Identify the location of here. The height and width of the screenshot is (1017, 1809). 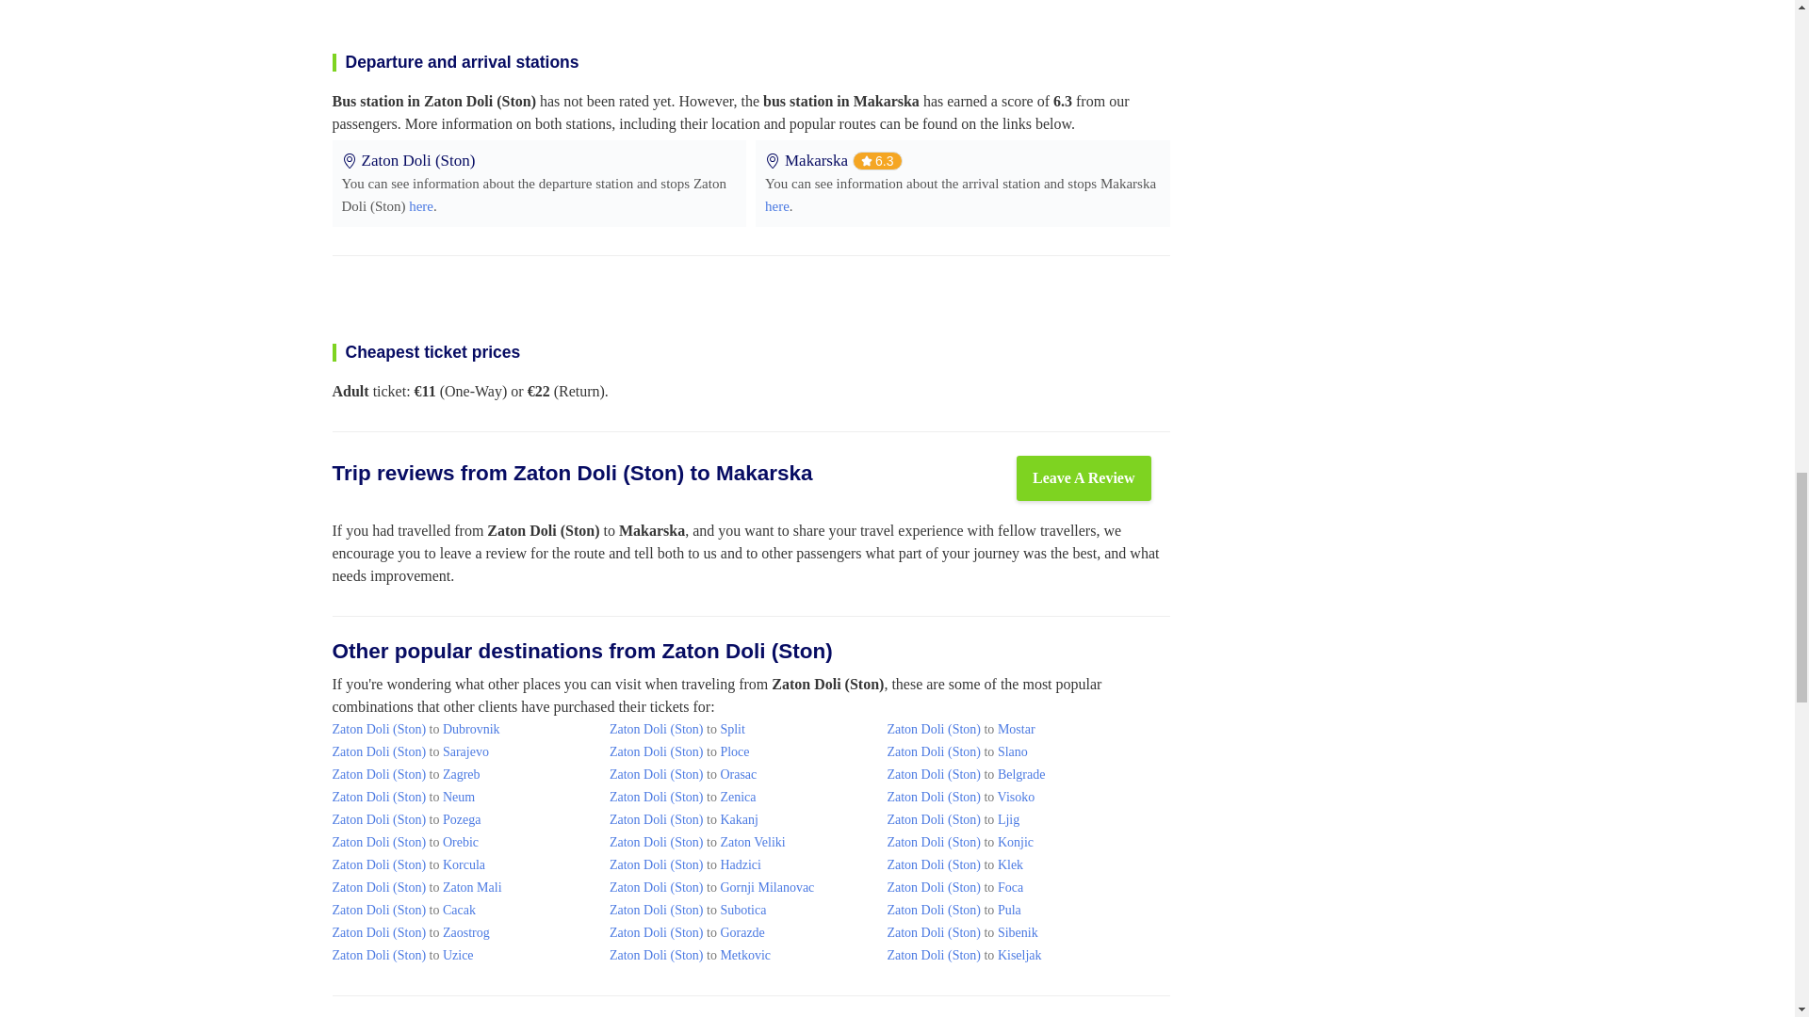
(776, 205).